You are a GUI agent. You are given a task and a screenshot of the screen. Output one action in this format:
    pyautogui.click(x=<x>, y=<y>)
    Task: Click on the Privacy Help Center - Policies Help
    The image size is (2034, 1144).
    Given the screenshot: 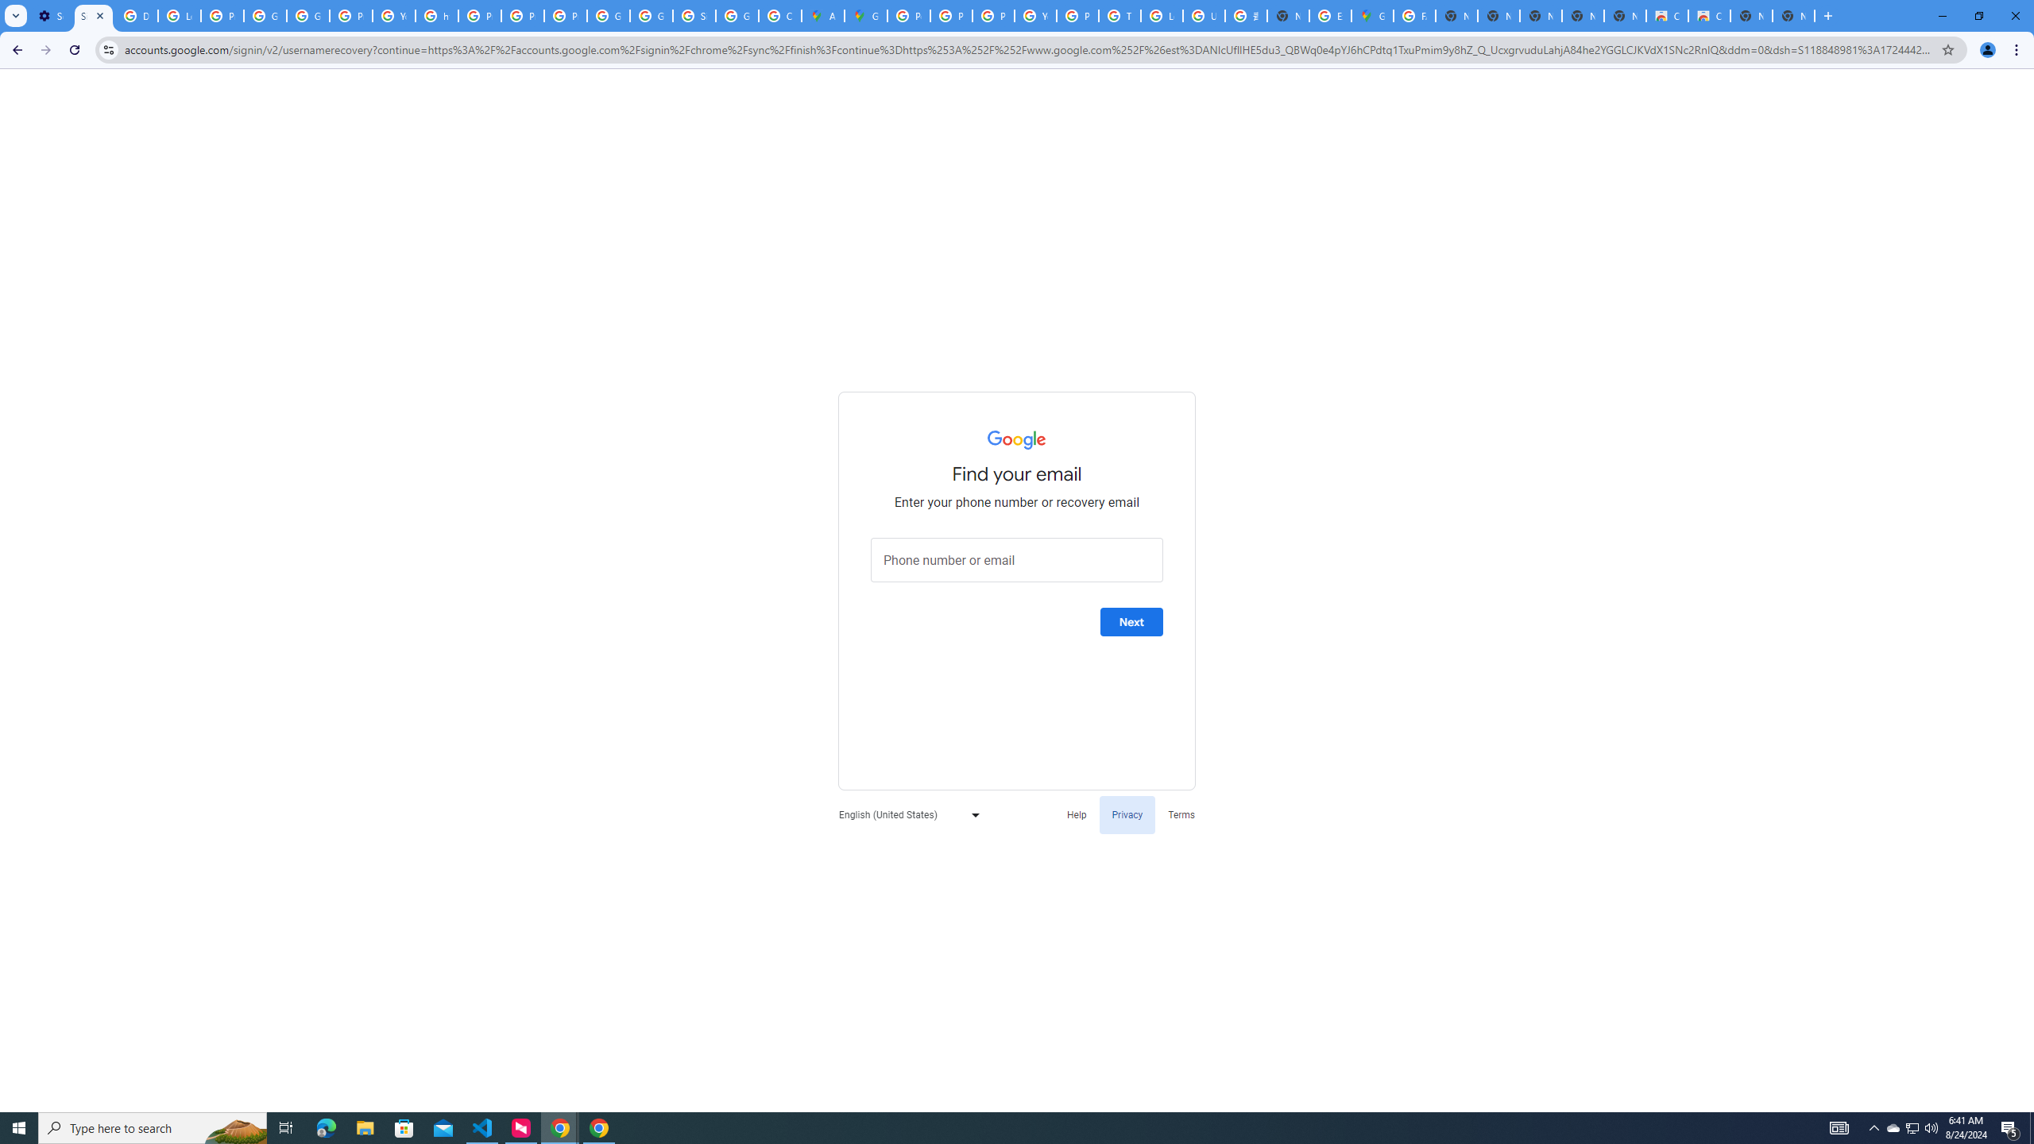 What is the action you would take?
    pyautogui.click(x=993, y=16)
    